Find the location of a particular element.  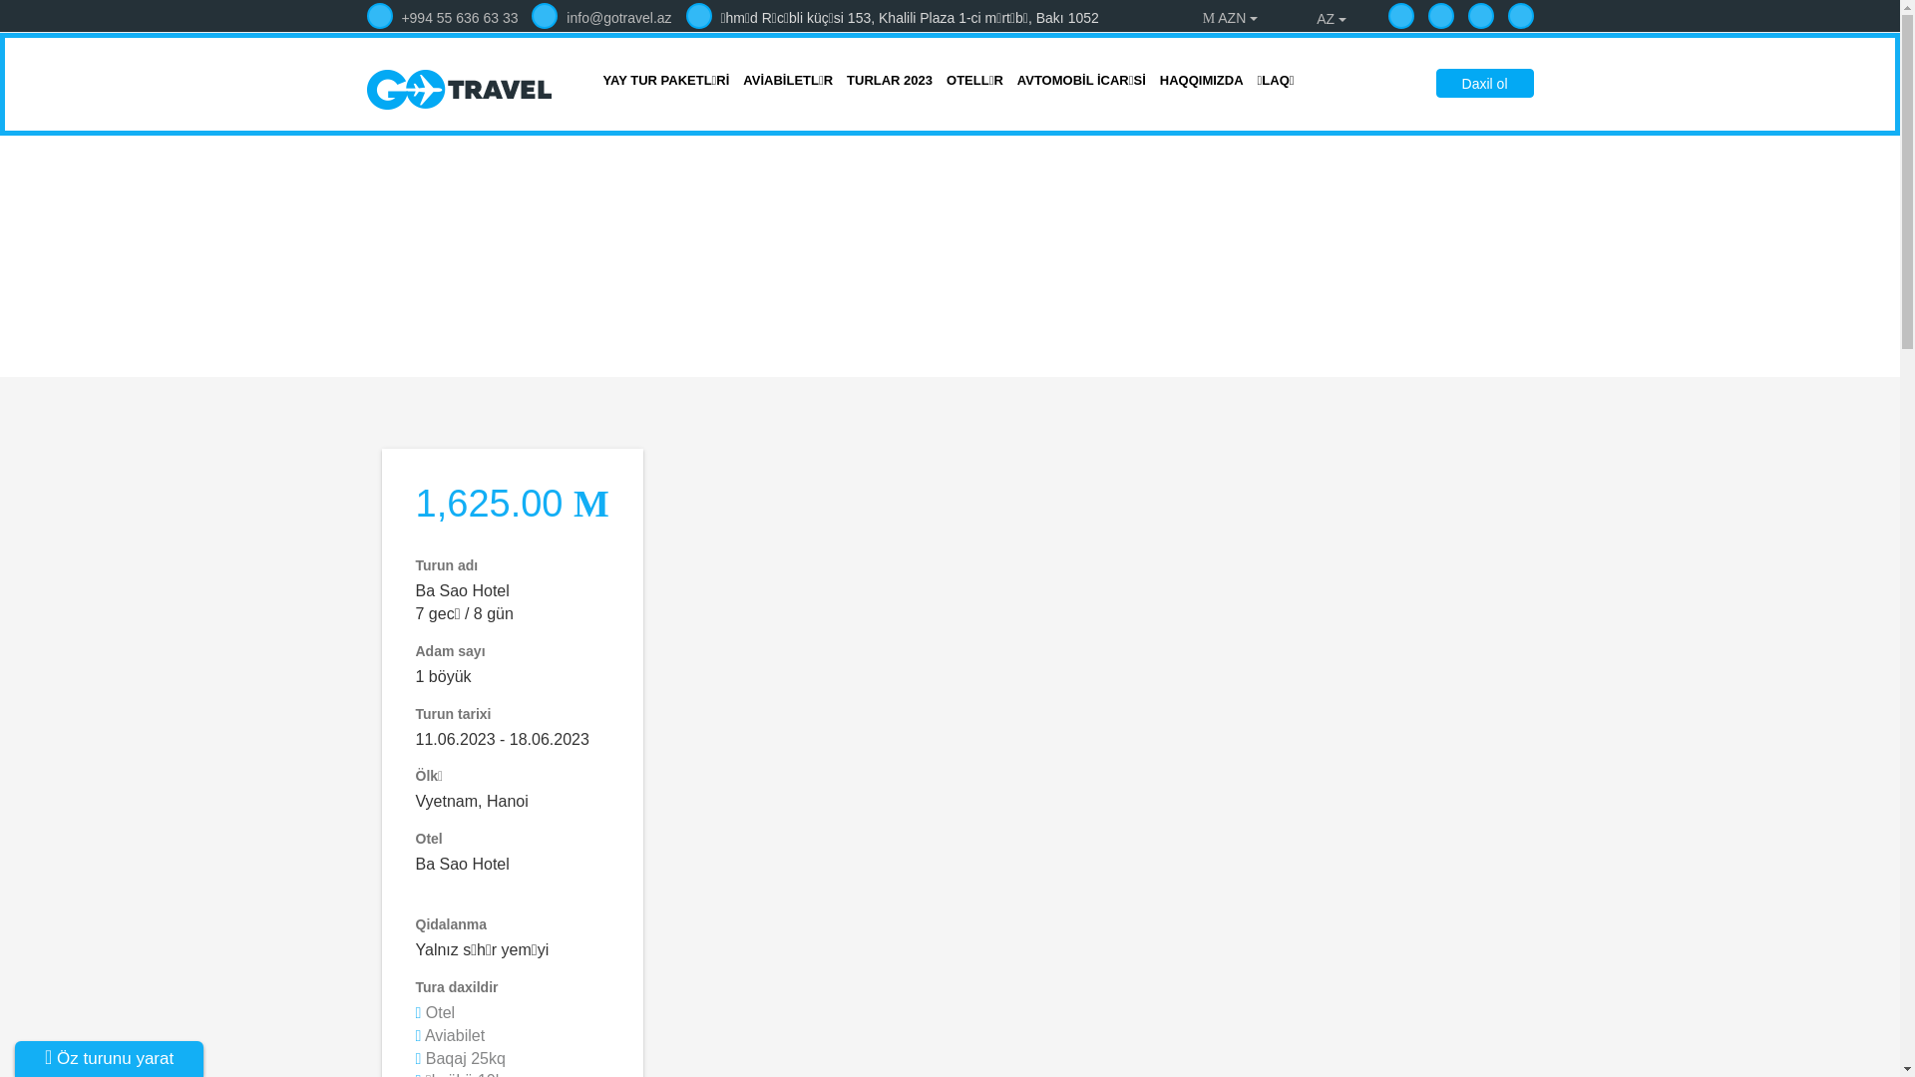

AZ is located at coordinates (1323, 19).